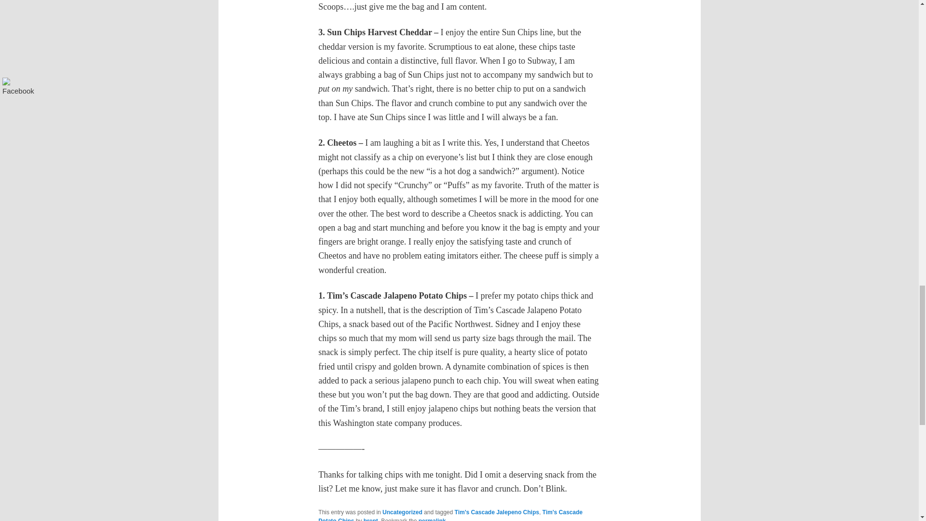 The width and height of the screenshot is (926, 521). Describe the element at coordinates (432, 519) in the screenshot. I see `Permalink to My Top 5 Favorite Chips` at that location.